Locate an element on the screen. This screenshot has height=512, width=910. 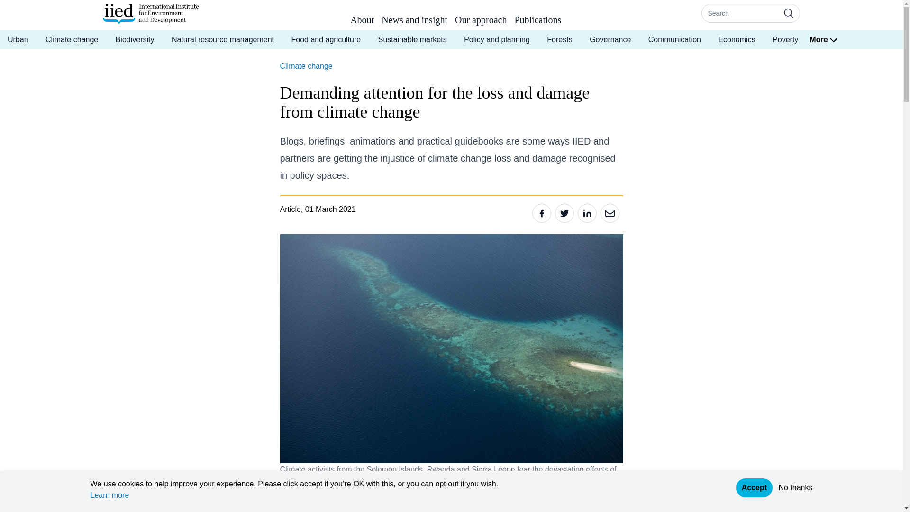
Climate change is located at coordinates (305, 65).